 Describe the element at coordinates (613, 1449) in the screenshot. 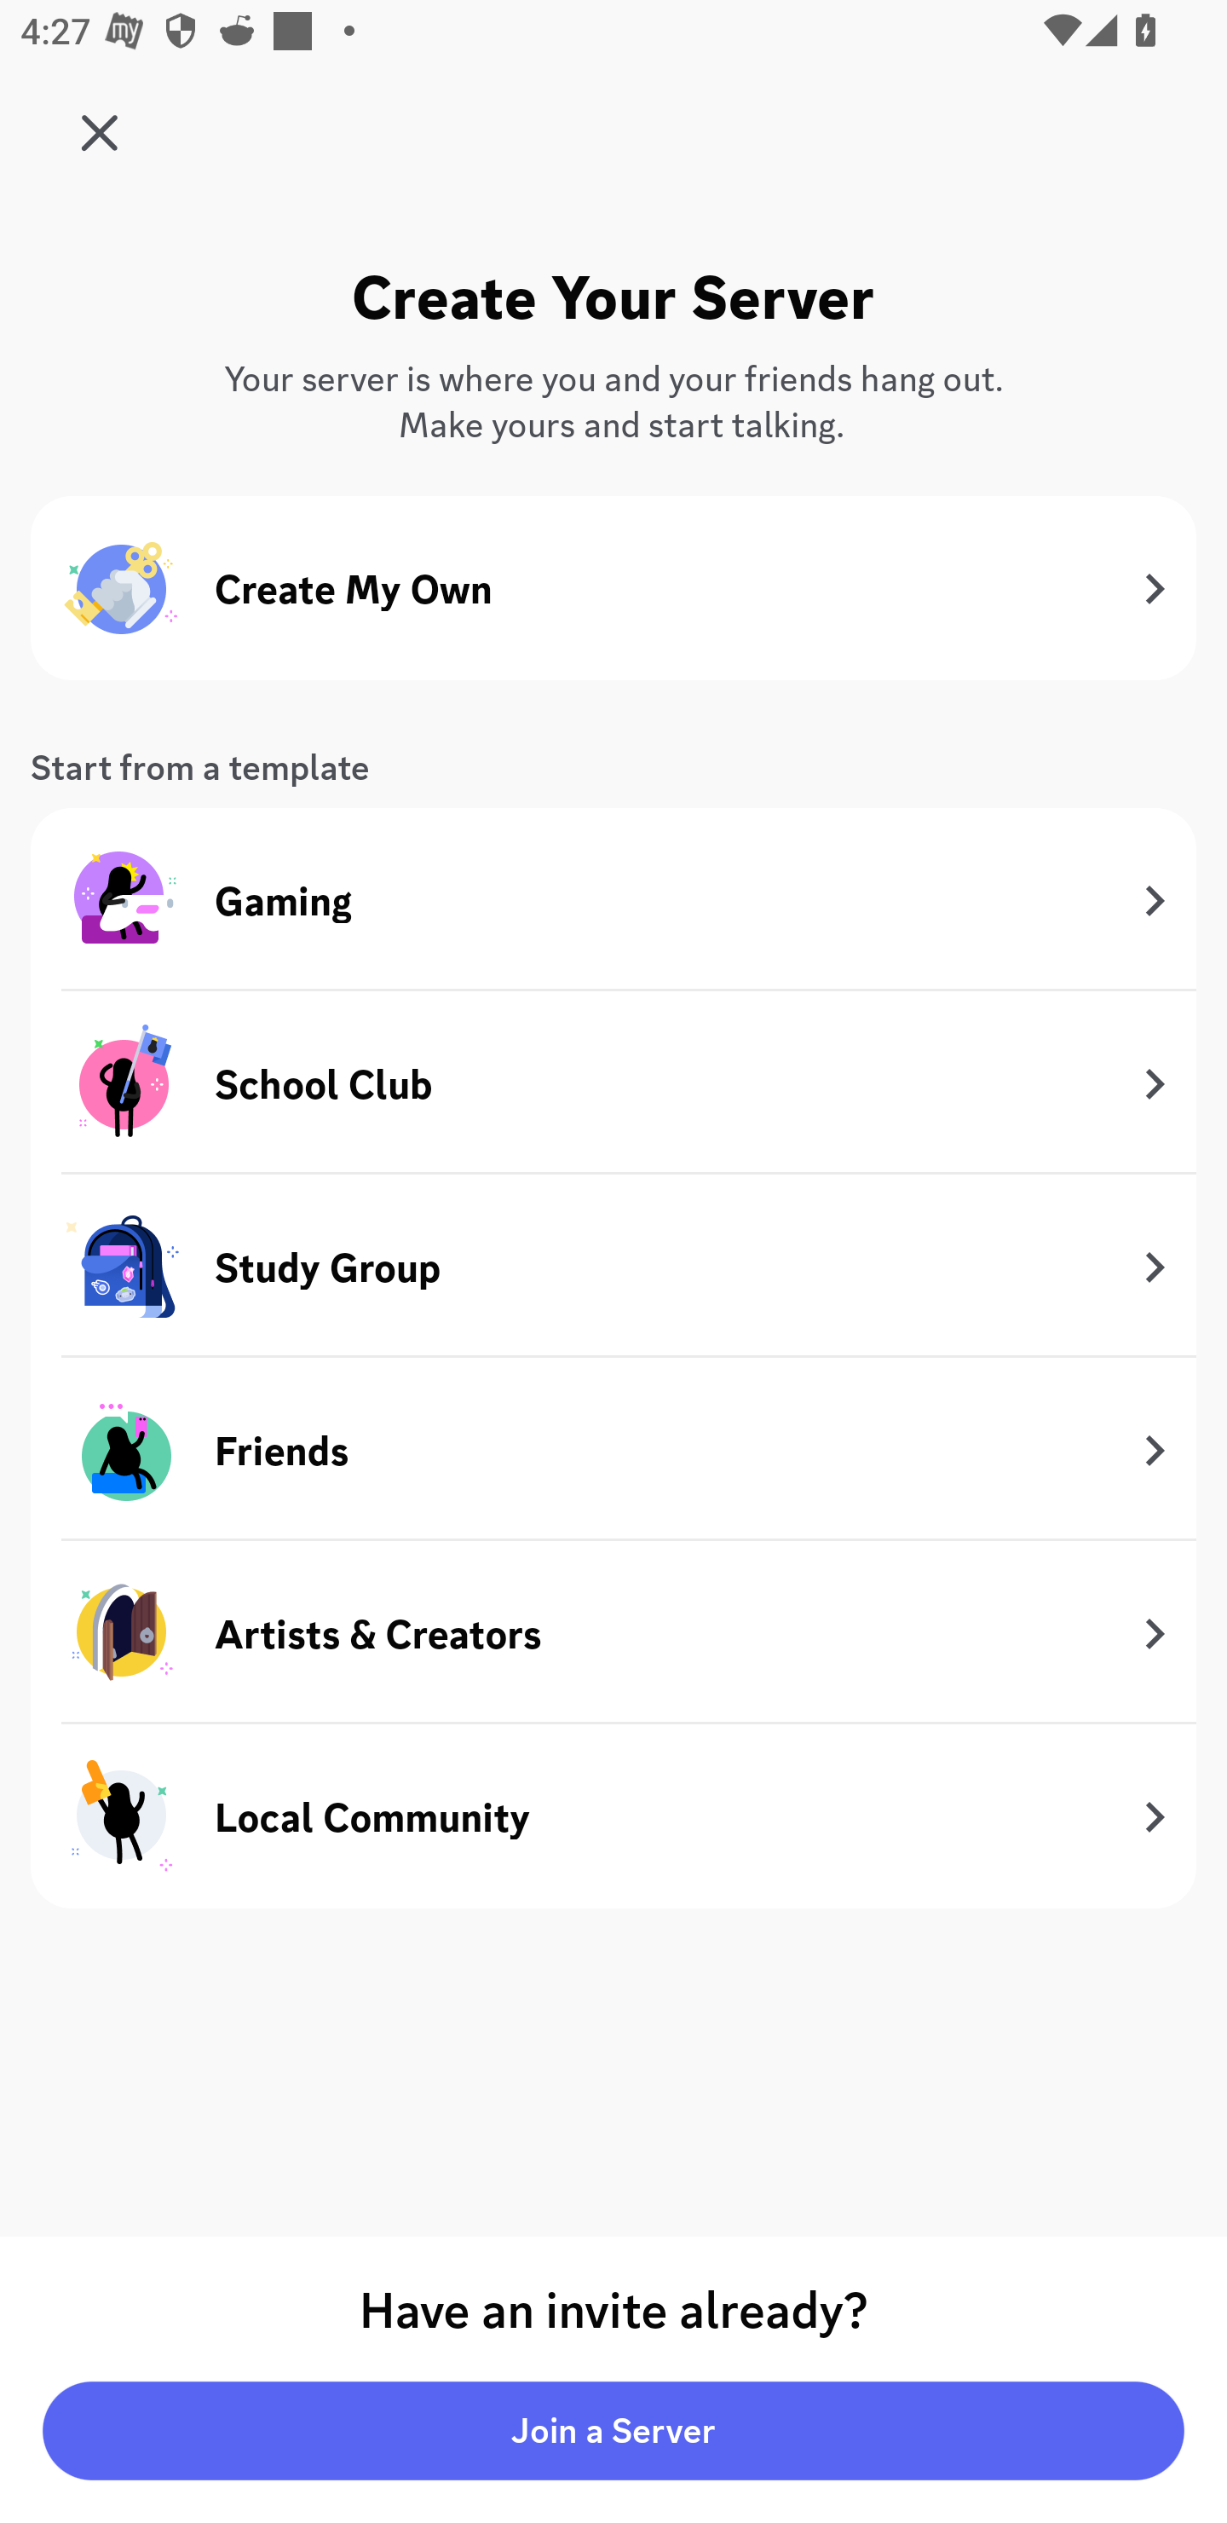

I see `Friends` at that location.